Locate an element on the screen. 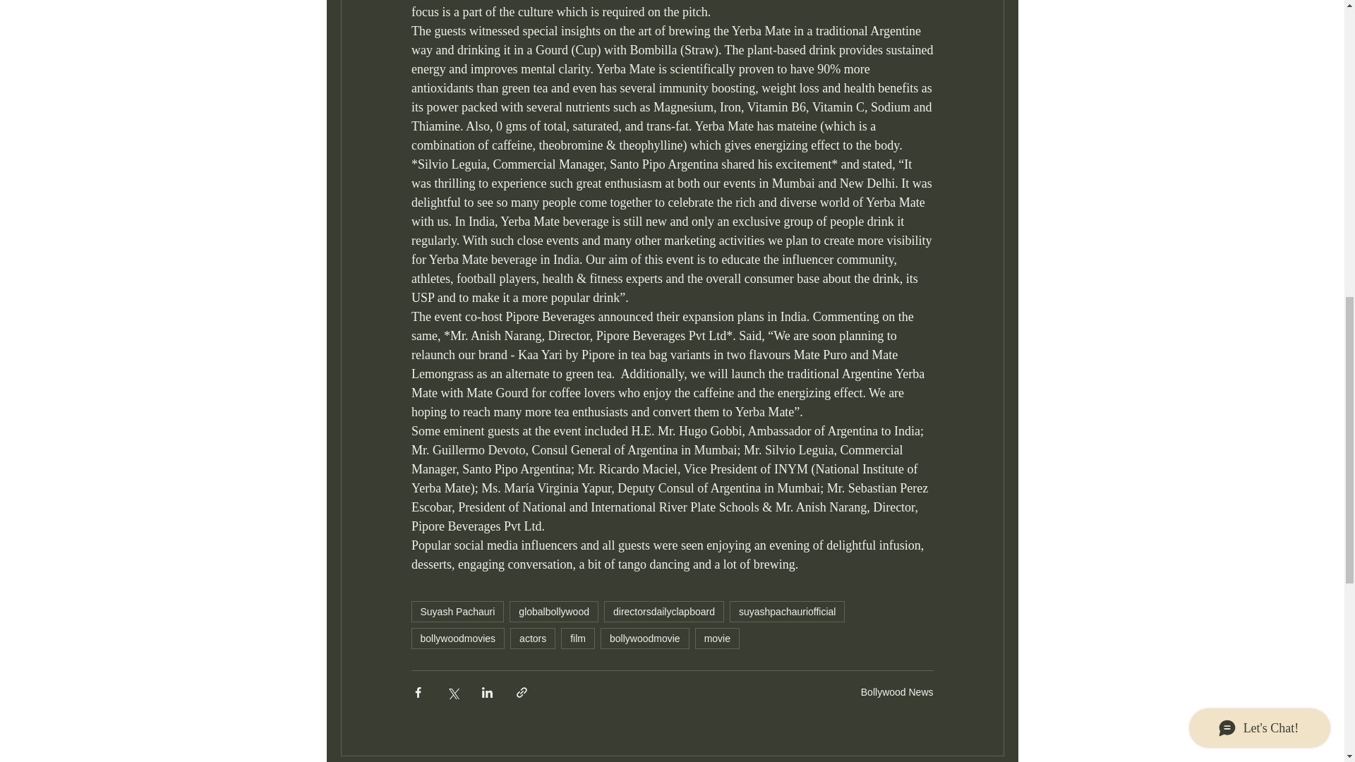  directorsdailyclapboard is located at coordinates (663, 612).